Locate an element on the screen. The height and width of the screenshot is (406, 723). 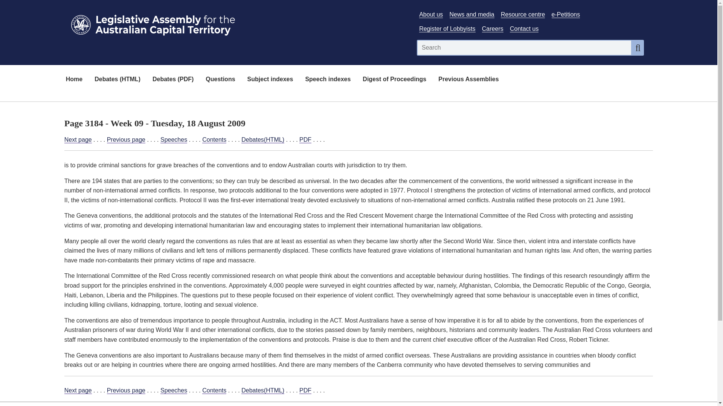
Careers is located at coordinates (493, 29).